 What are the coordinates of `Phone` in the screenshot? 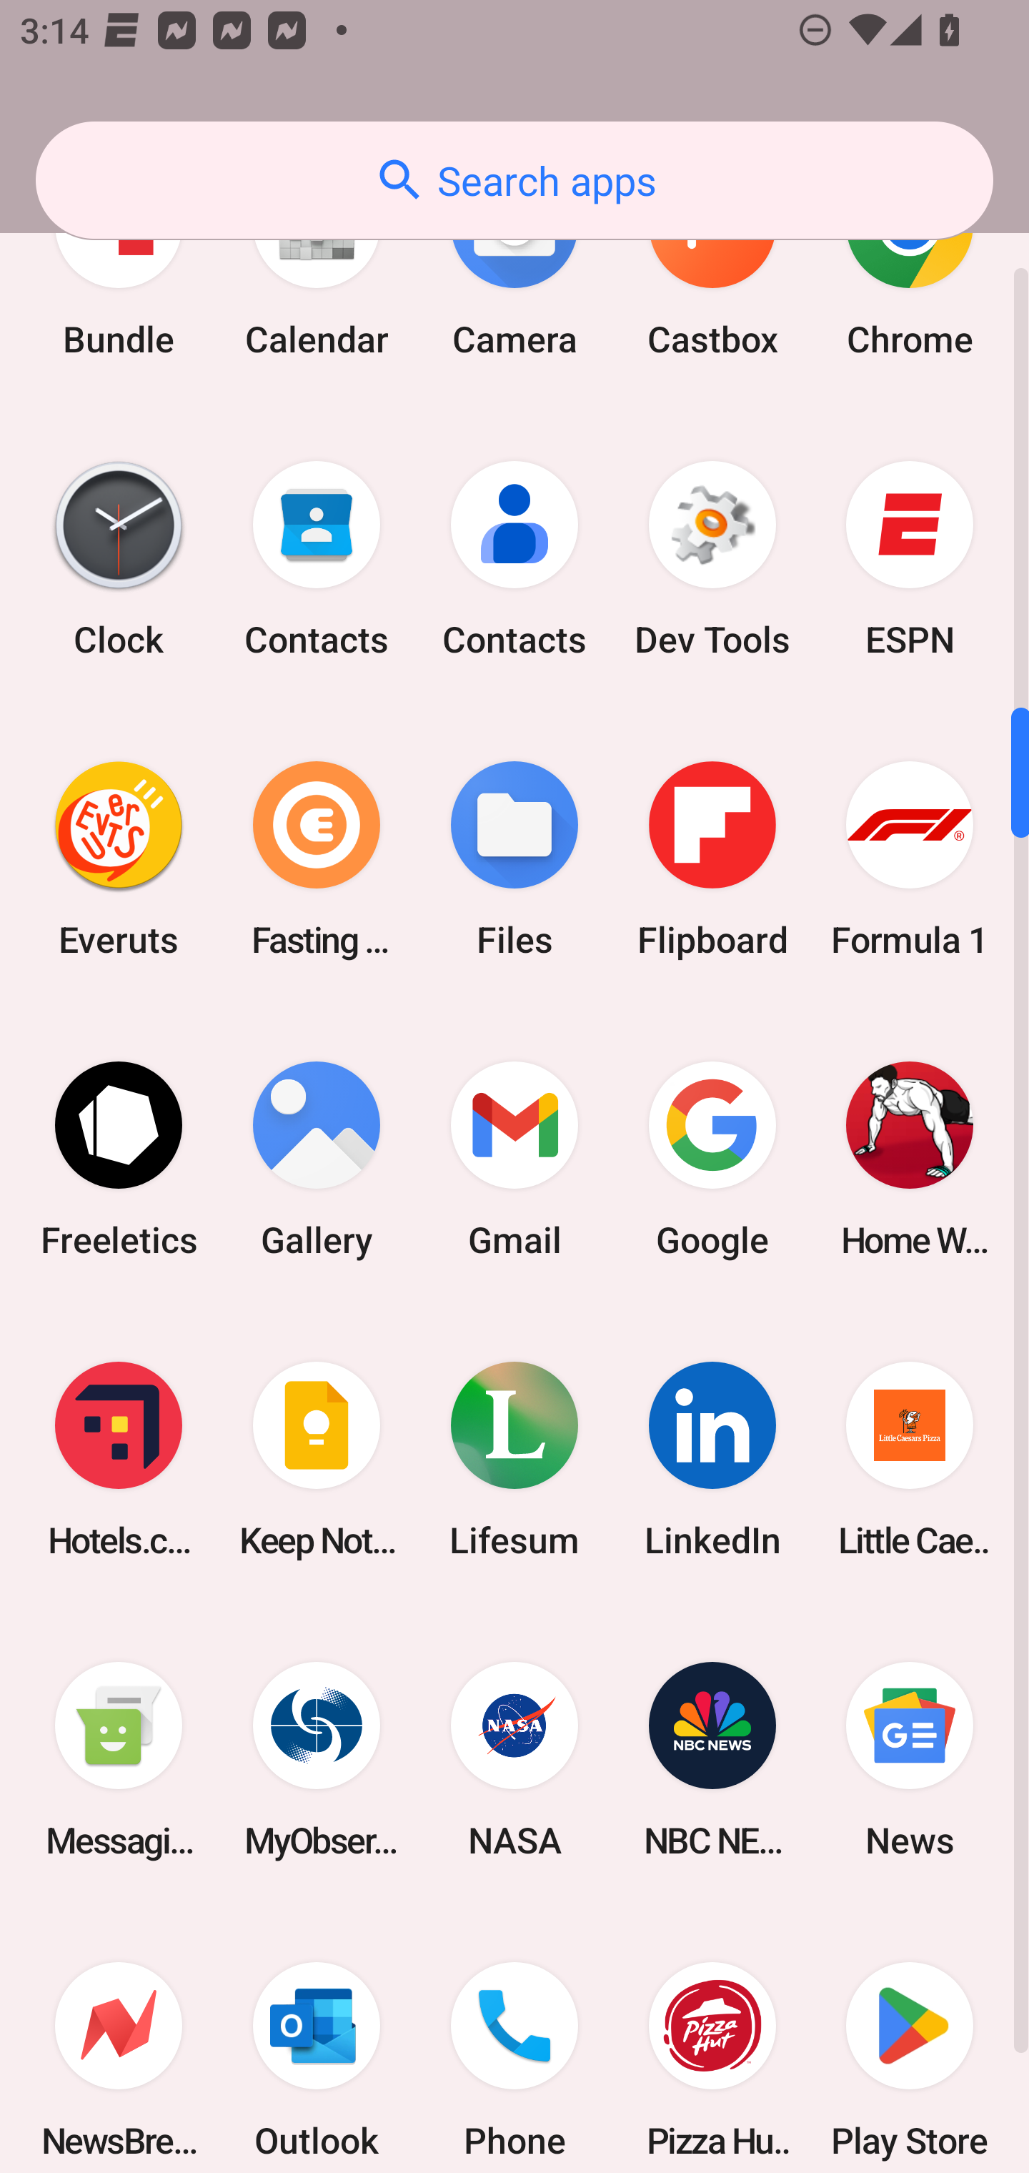 It's located at (514, 2041).